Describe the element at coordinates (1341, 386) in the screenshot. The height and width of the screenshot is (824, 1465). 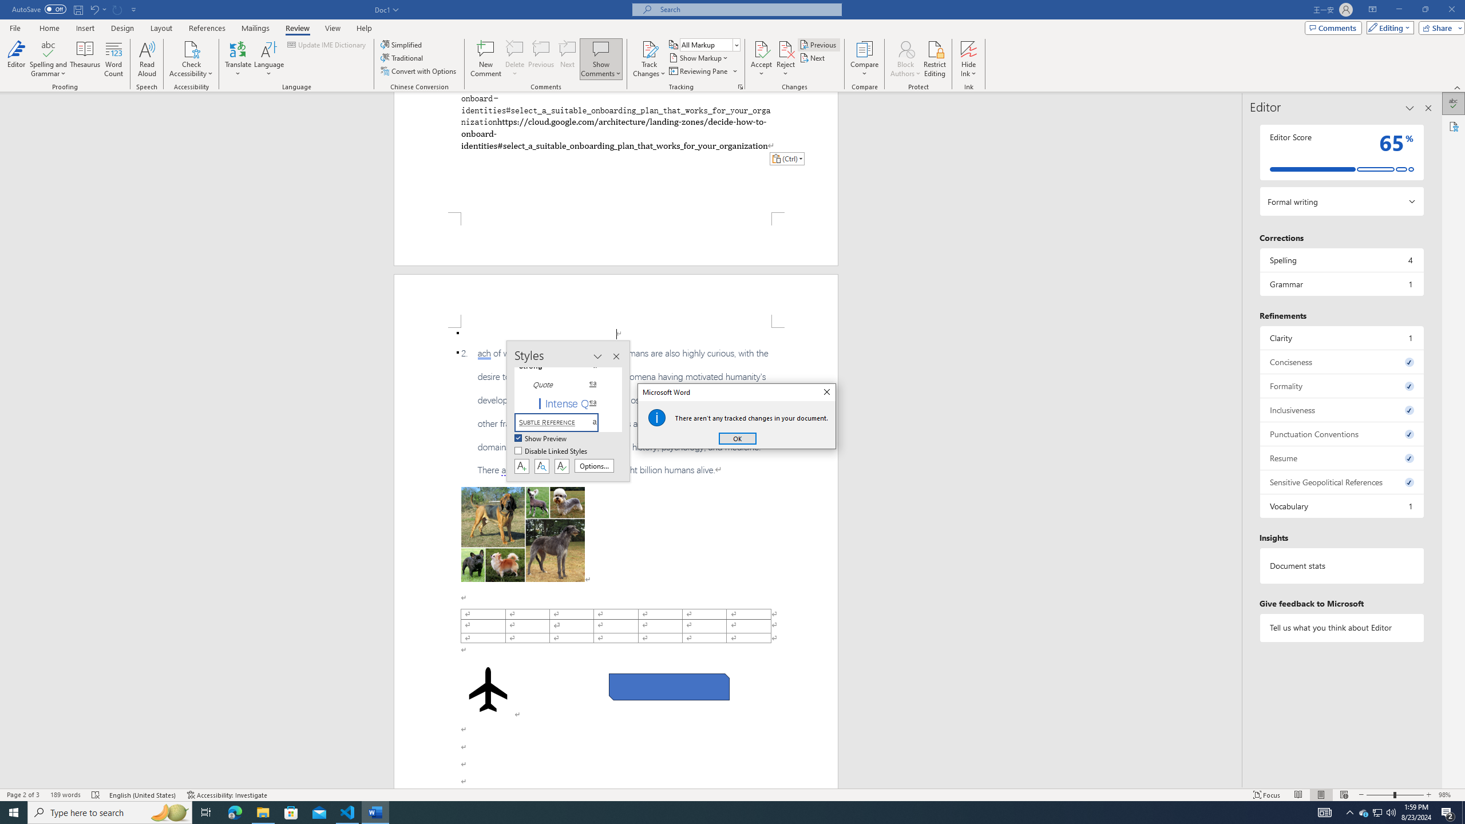
I see `Formality, 0 issues. Press space or enter to review items.` at that location.